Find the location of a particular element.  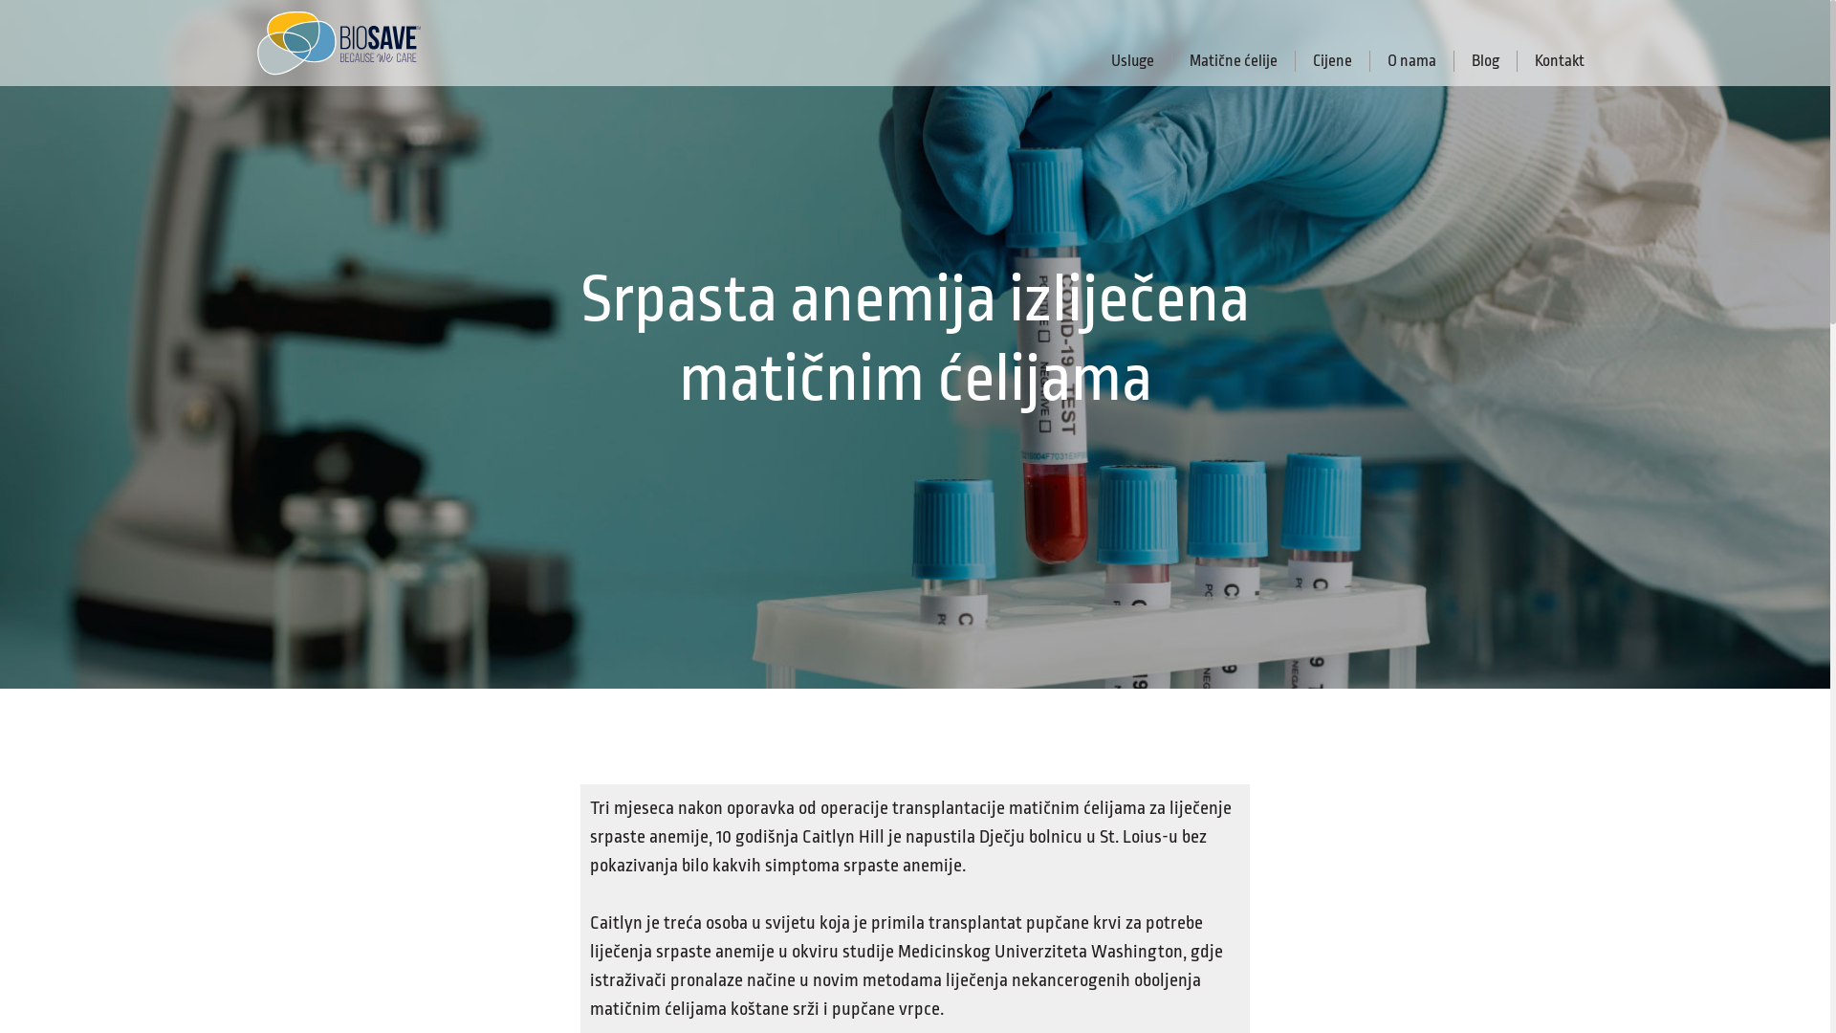

Blog is located at coordinates (1486, 61).